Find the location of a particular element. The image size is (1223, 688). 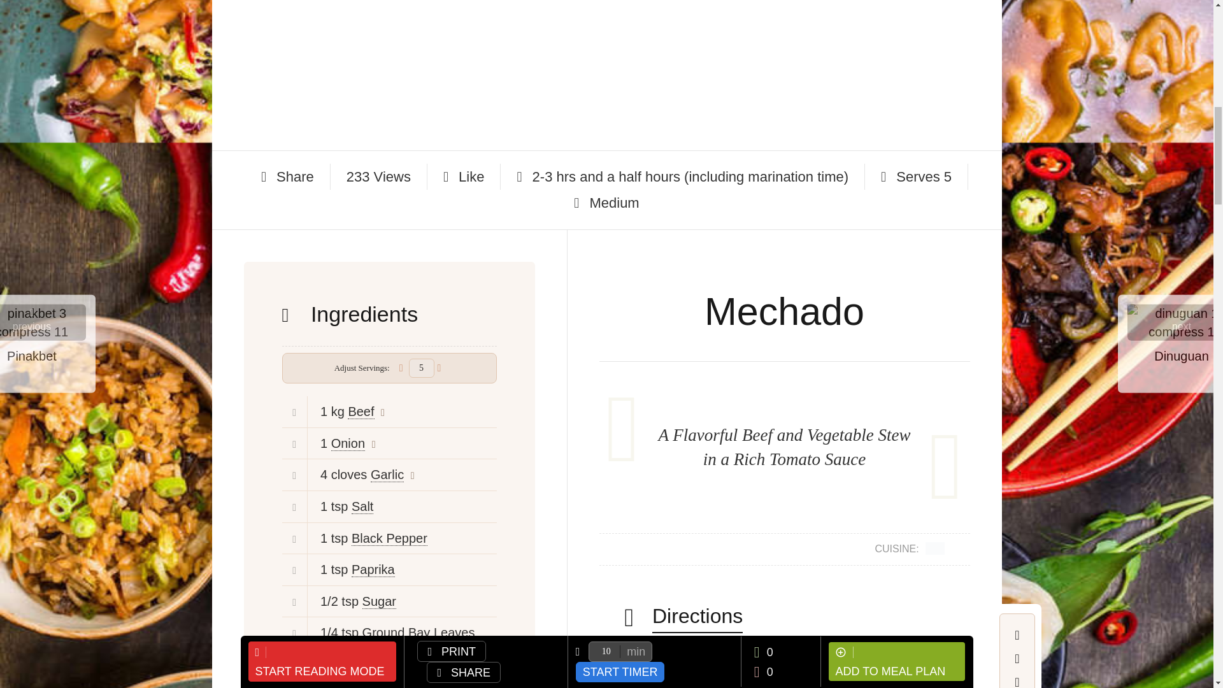

Soy Sauce is located at coordinates (396, 665).